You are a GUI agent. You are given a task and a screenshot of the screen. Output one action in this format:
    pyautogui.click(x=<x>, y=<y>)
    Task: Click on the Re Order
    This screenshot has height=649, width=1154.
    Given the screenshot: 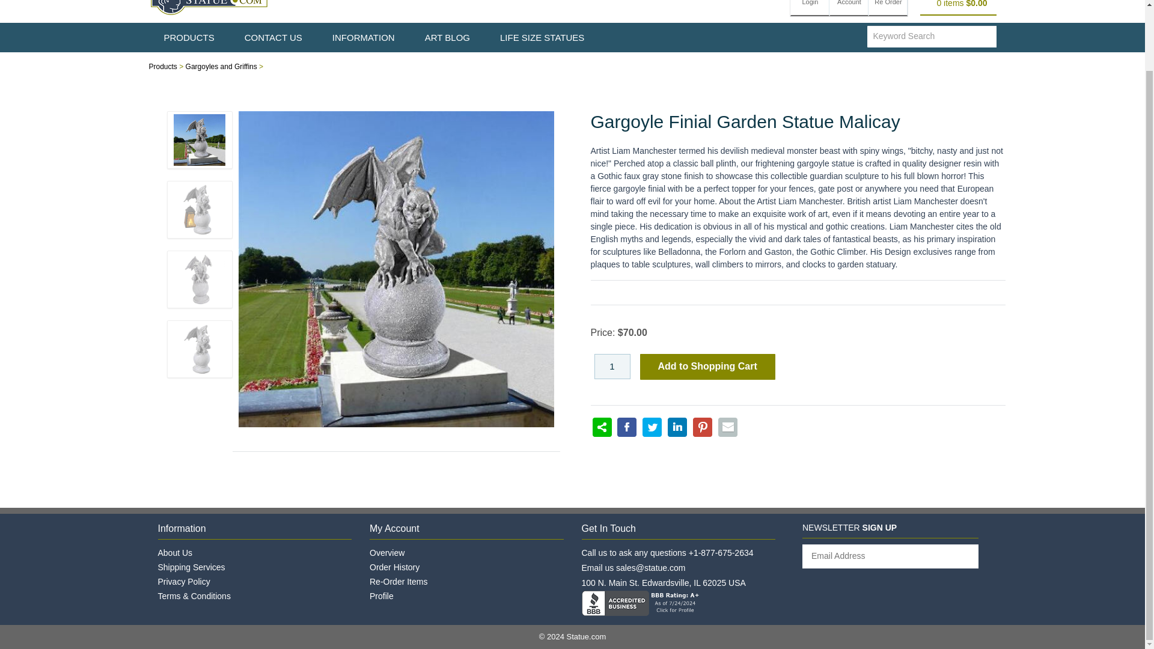 What is the action you would take?
    pyautogui.click(x=888, y=8)
    